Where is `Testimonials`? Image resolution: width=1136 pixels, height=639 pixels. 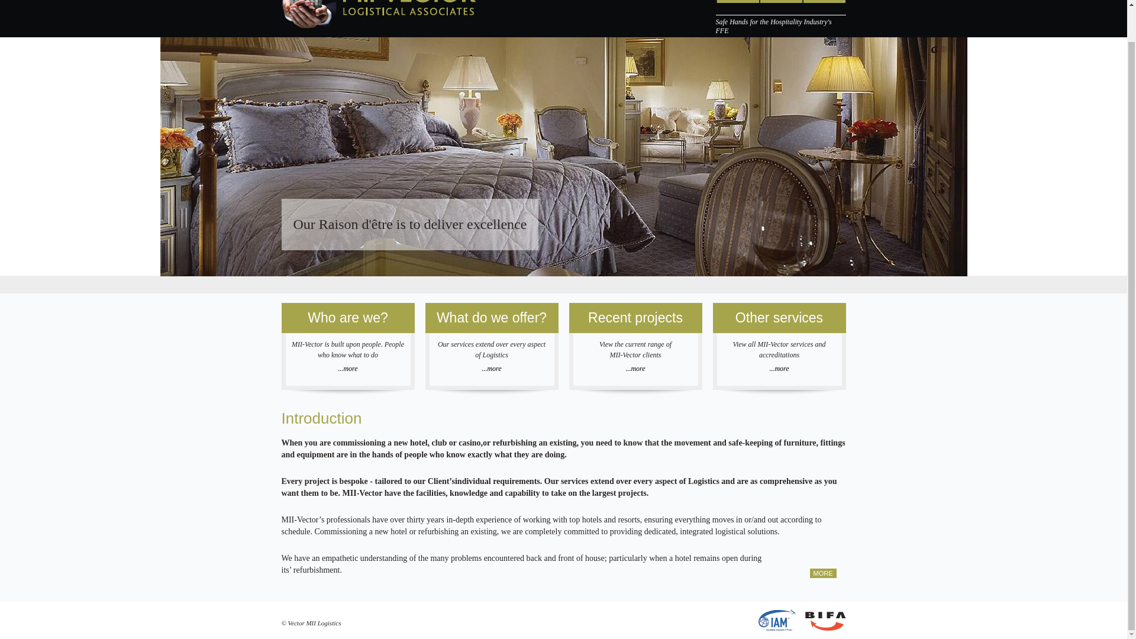
Testimonials is located at coordinates (780, 1).